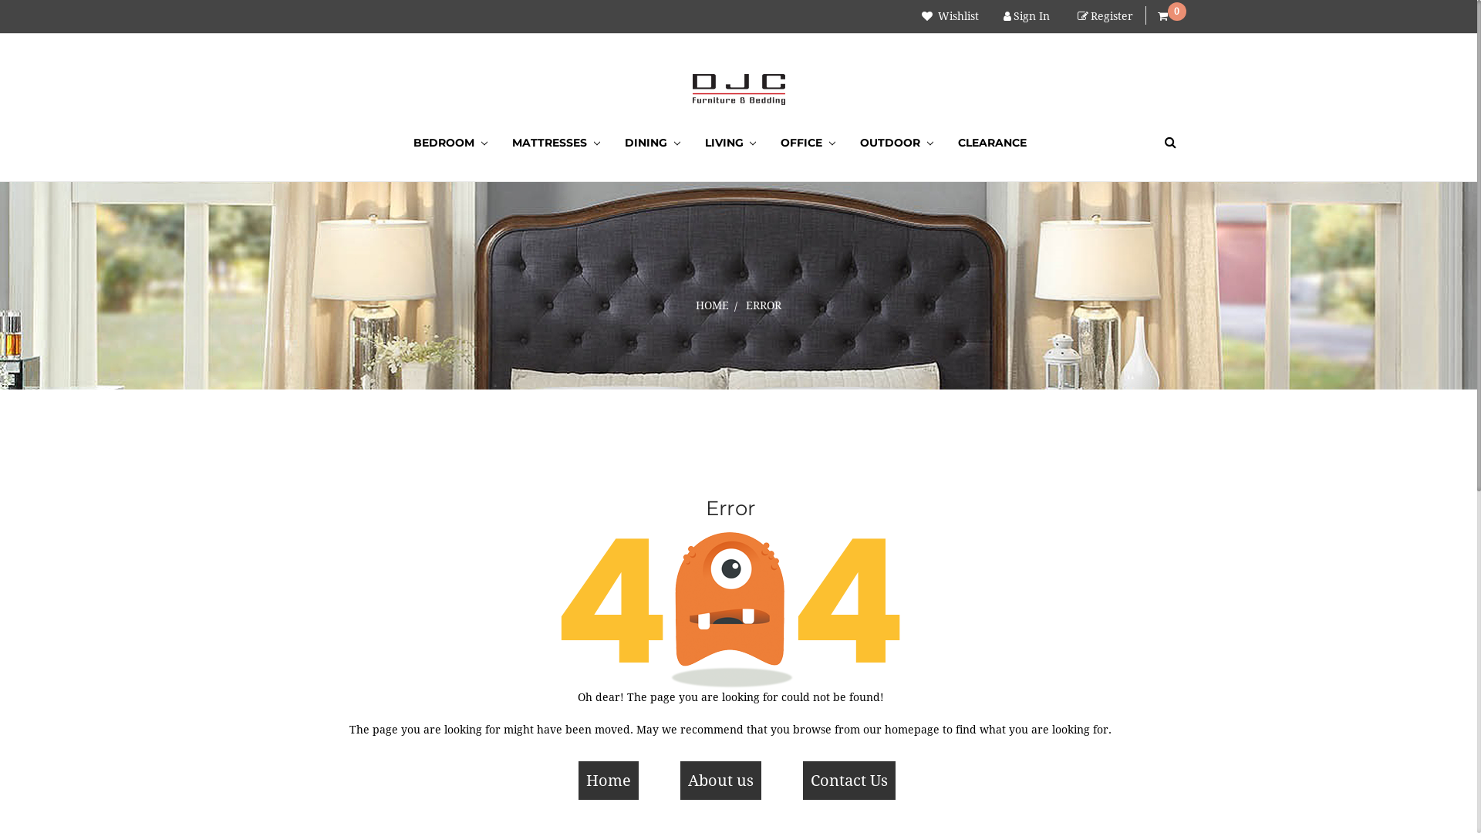  I want to click on Register, so click(1105, 17).